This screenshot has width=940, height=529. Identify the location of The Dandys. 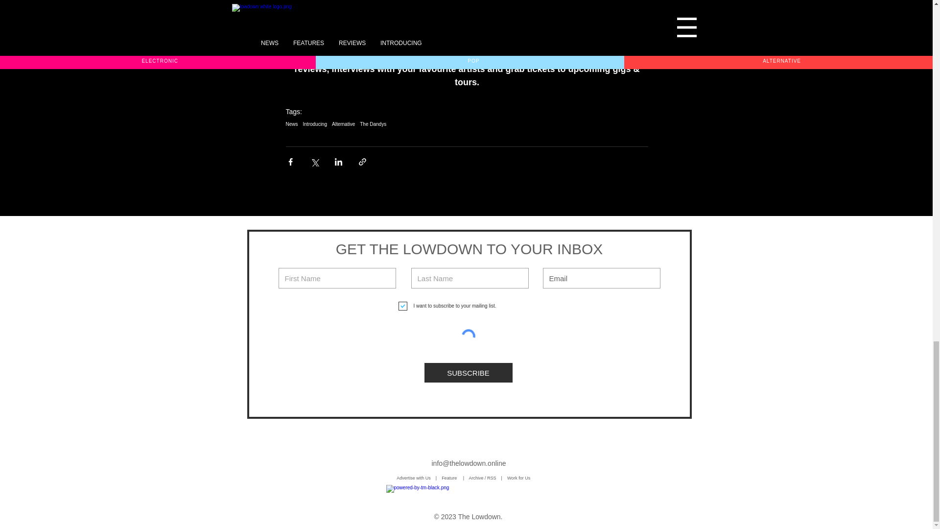
(373, 124).